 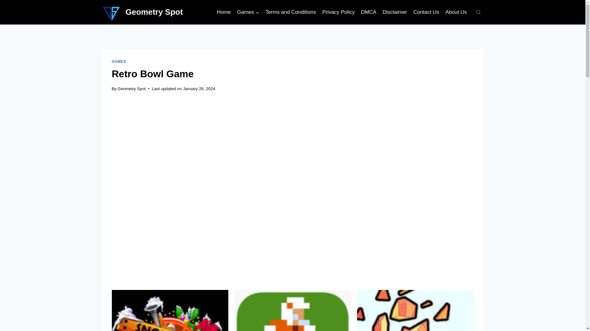 I want to click on GAMES, so click(x=119, y=62).